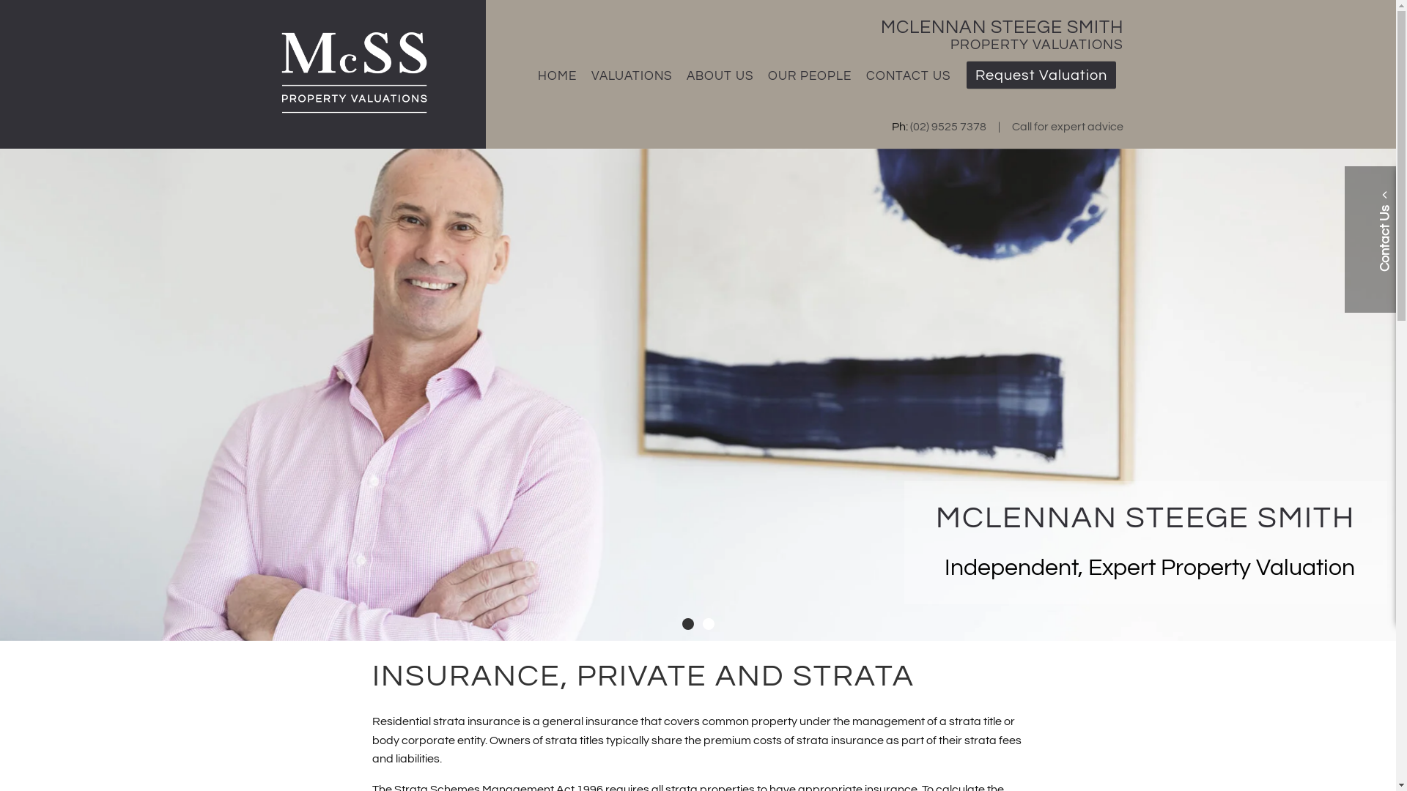 The height and width of the screenshot is (791, 1407). I want to click on (02) 9525 7378, so click(948, 127).